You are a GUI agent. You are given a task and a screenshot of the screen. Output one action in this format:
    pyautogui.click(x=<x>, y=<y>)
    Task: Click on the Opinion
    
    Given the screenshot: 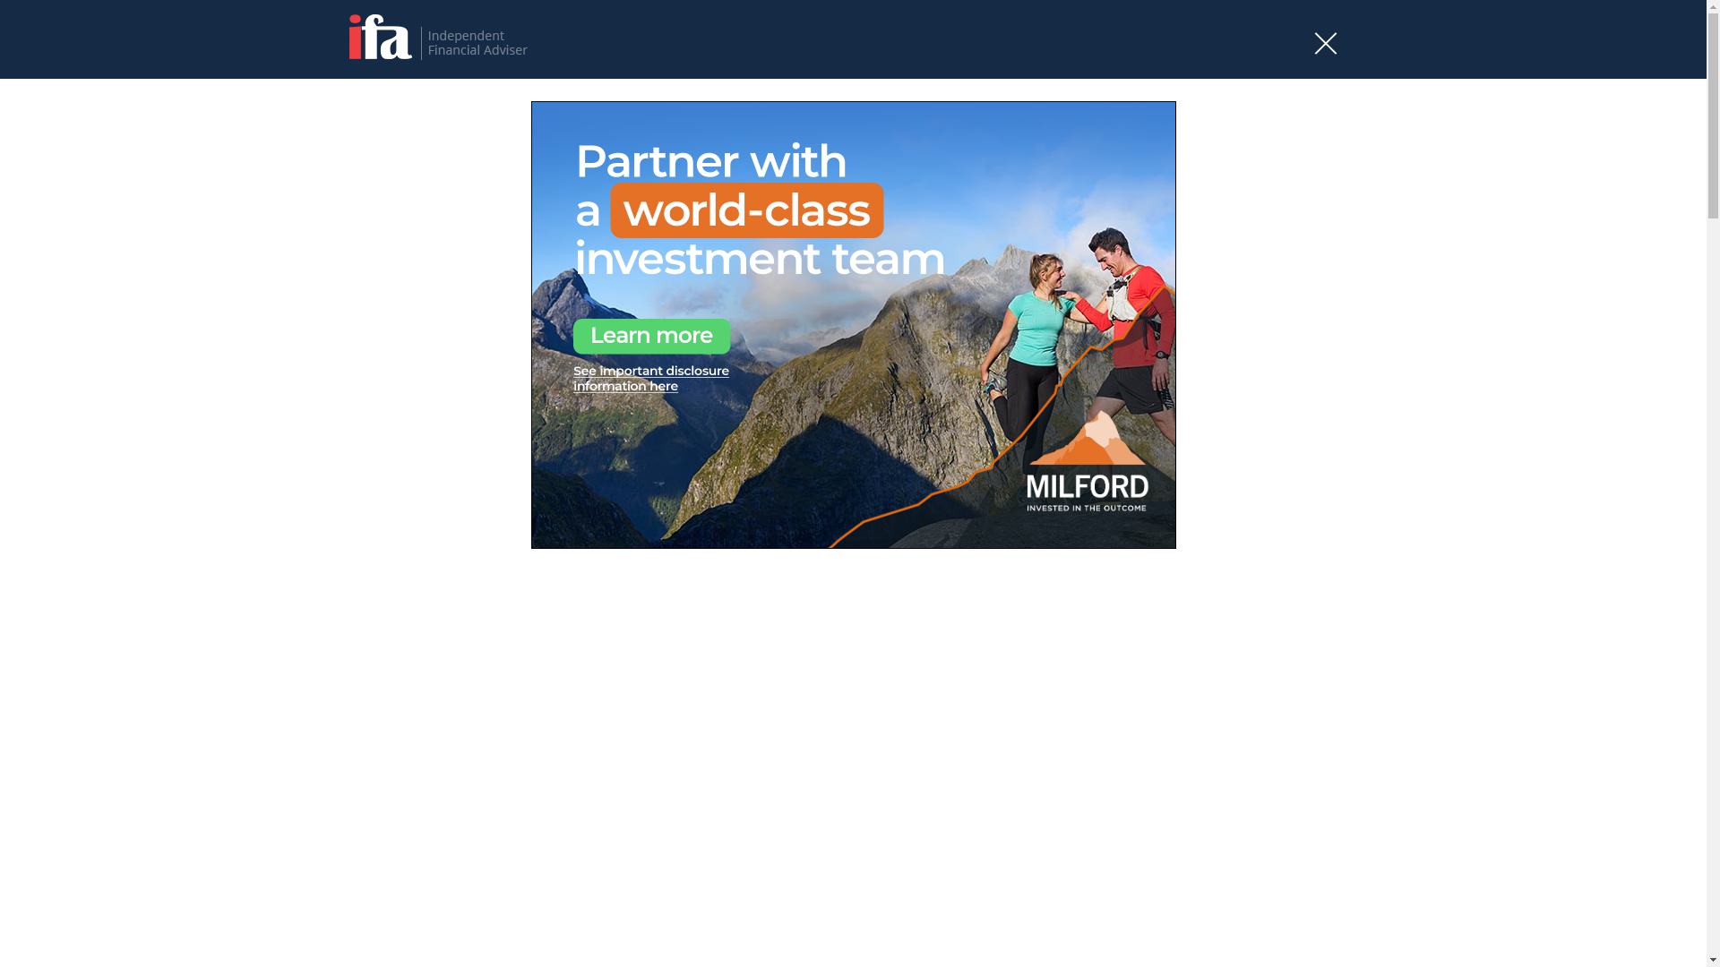 What is the action you would take?
    pyautogui.click(x=959, y=310)
    